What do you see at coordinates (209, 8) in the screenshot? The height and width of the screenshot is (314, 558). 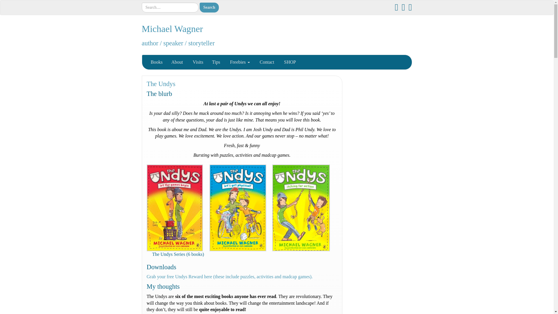 I see `Search` at bounding box center [209, 8].